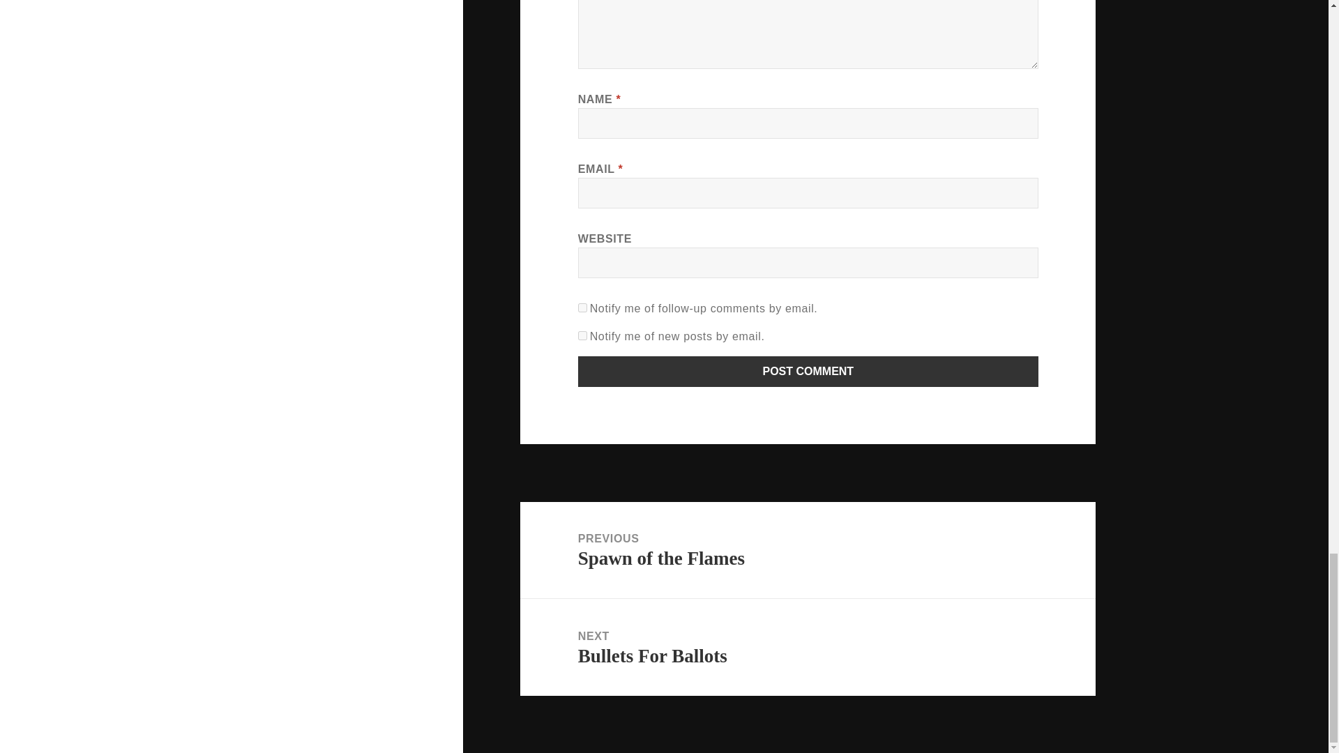 This screenshot has width=1339, height=753. What do you see at coordinates (583, 308) in the screenshot?
I see `subscribe` at bounding box center [583, 308].